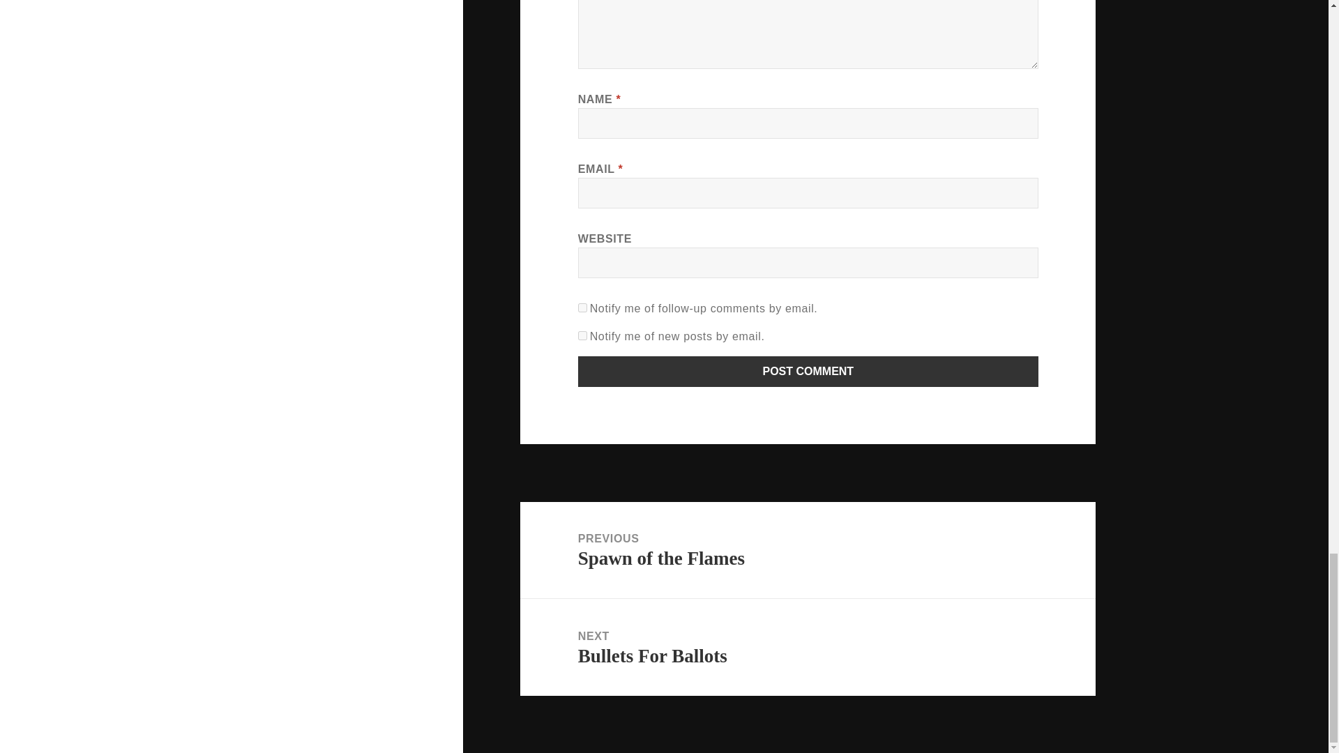 This screenshot has width=1339, height=753. What do you see at coordinates (583, 308) in the screenshot?
I see `subscribe` at bounding box center [583, 308].